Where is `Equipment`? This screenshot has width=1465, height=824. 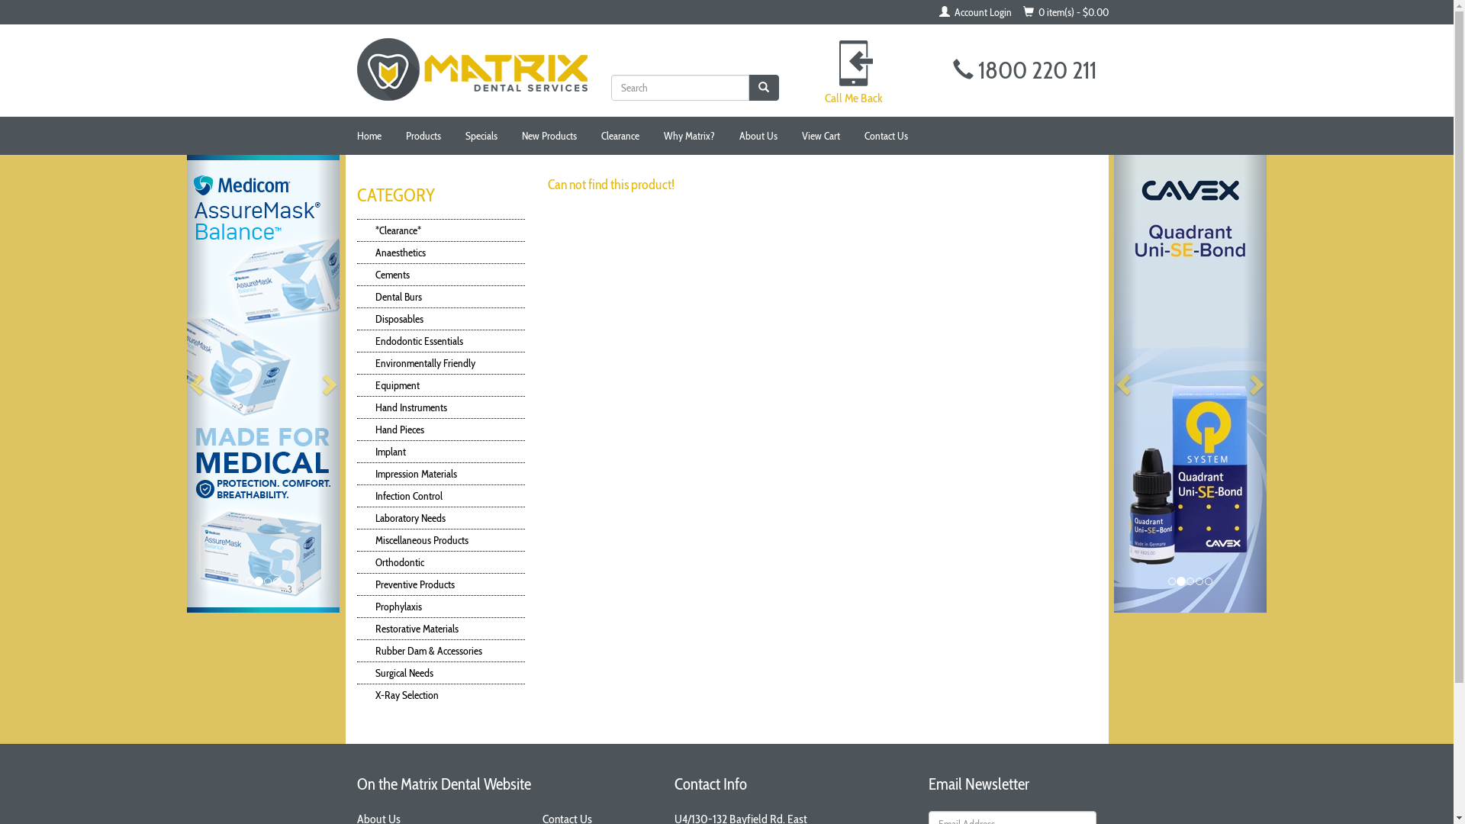
Equipment is located at coordinates (443, 385).